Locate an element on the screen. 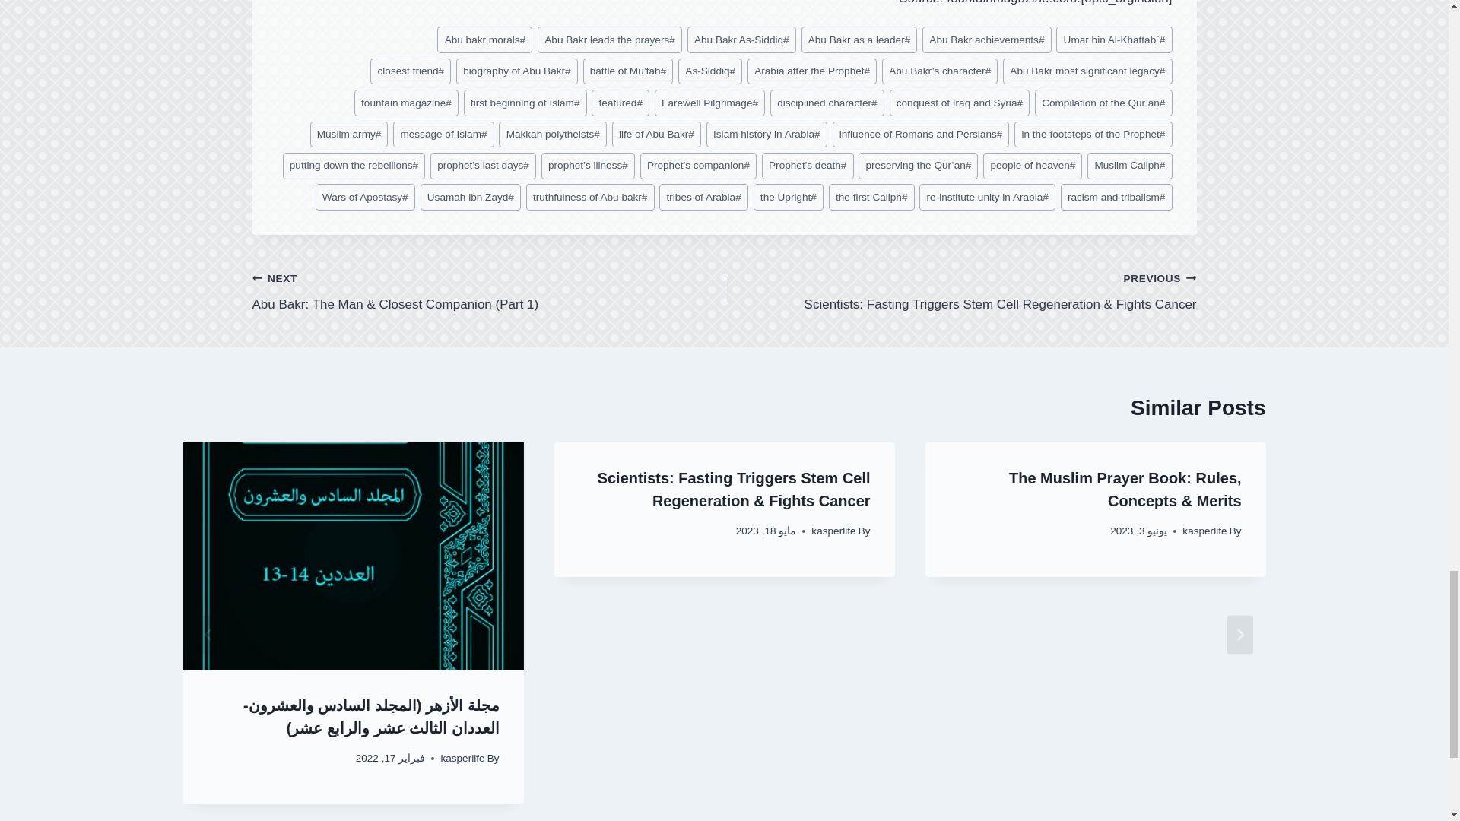 The image size is (1460, 821). biography of Abu Bakr is located at coordinates (517, 71).